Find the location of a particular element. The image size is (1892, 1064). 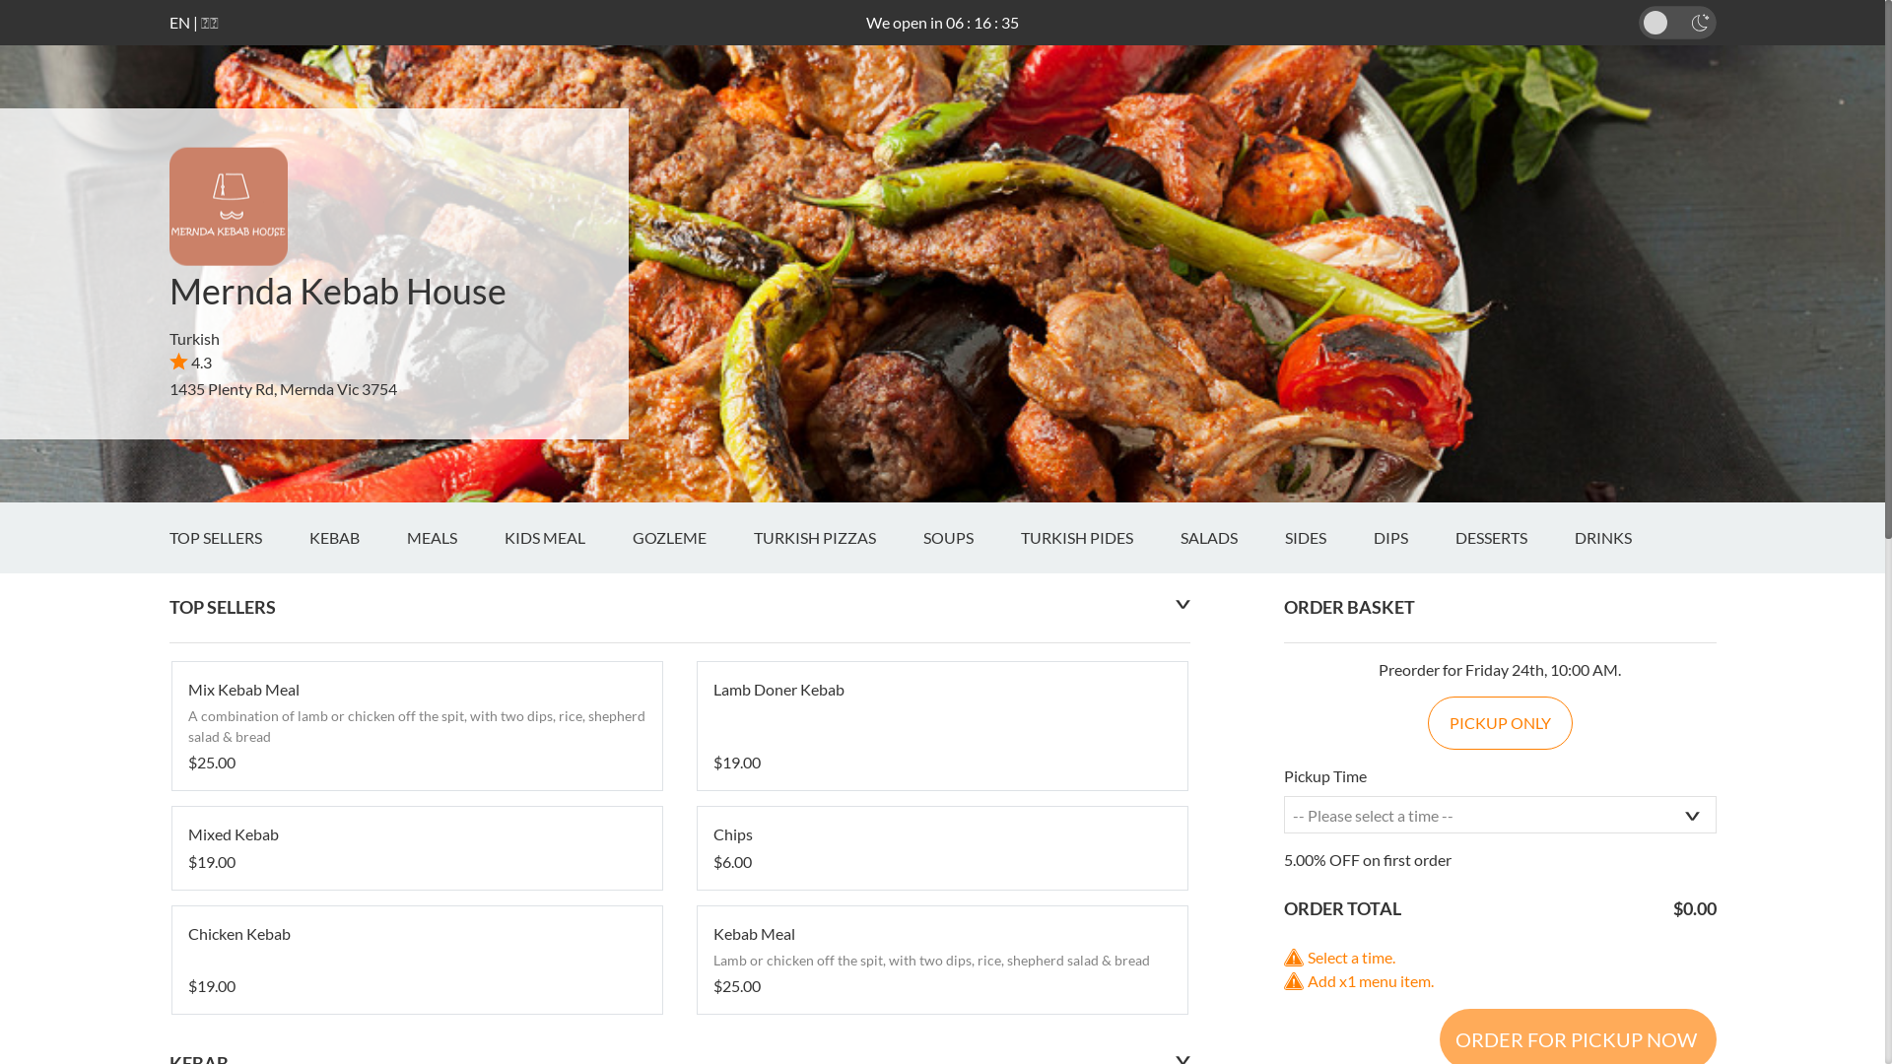

MEALS is located at coordinates (455, 538).